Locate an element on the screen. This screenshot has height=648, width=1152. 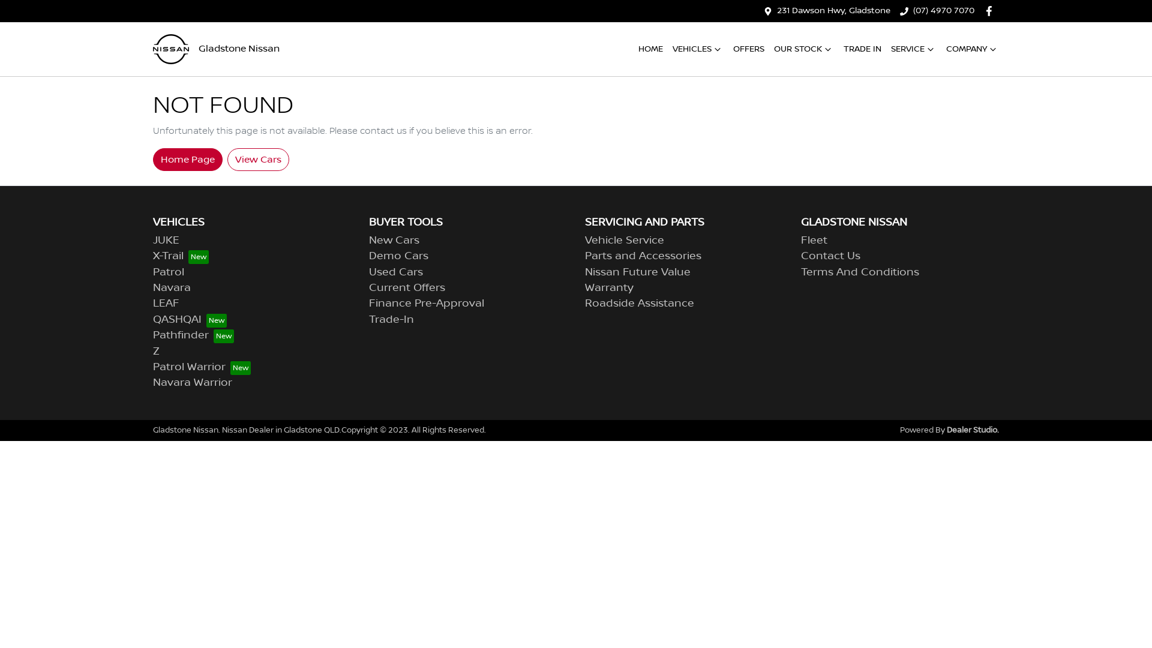
Patrol is located at coordinates (169, 272).